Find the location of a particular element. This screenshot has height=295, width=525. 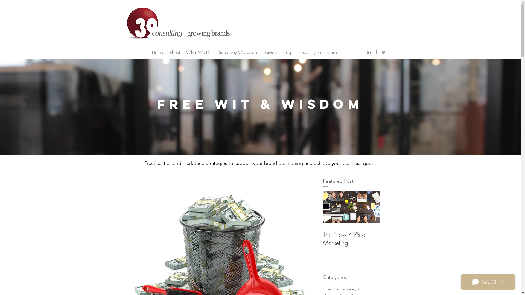

What We Do is located at coordinates (199, 52).